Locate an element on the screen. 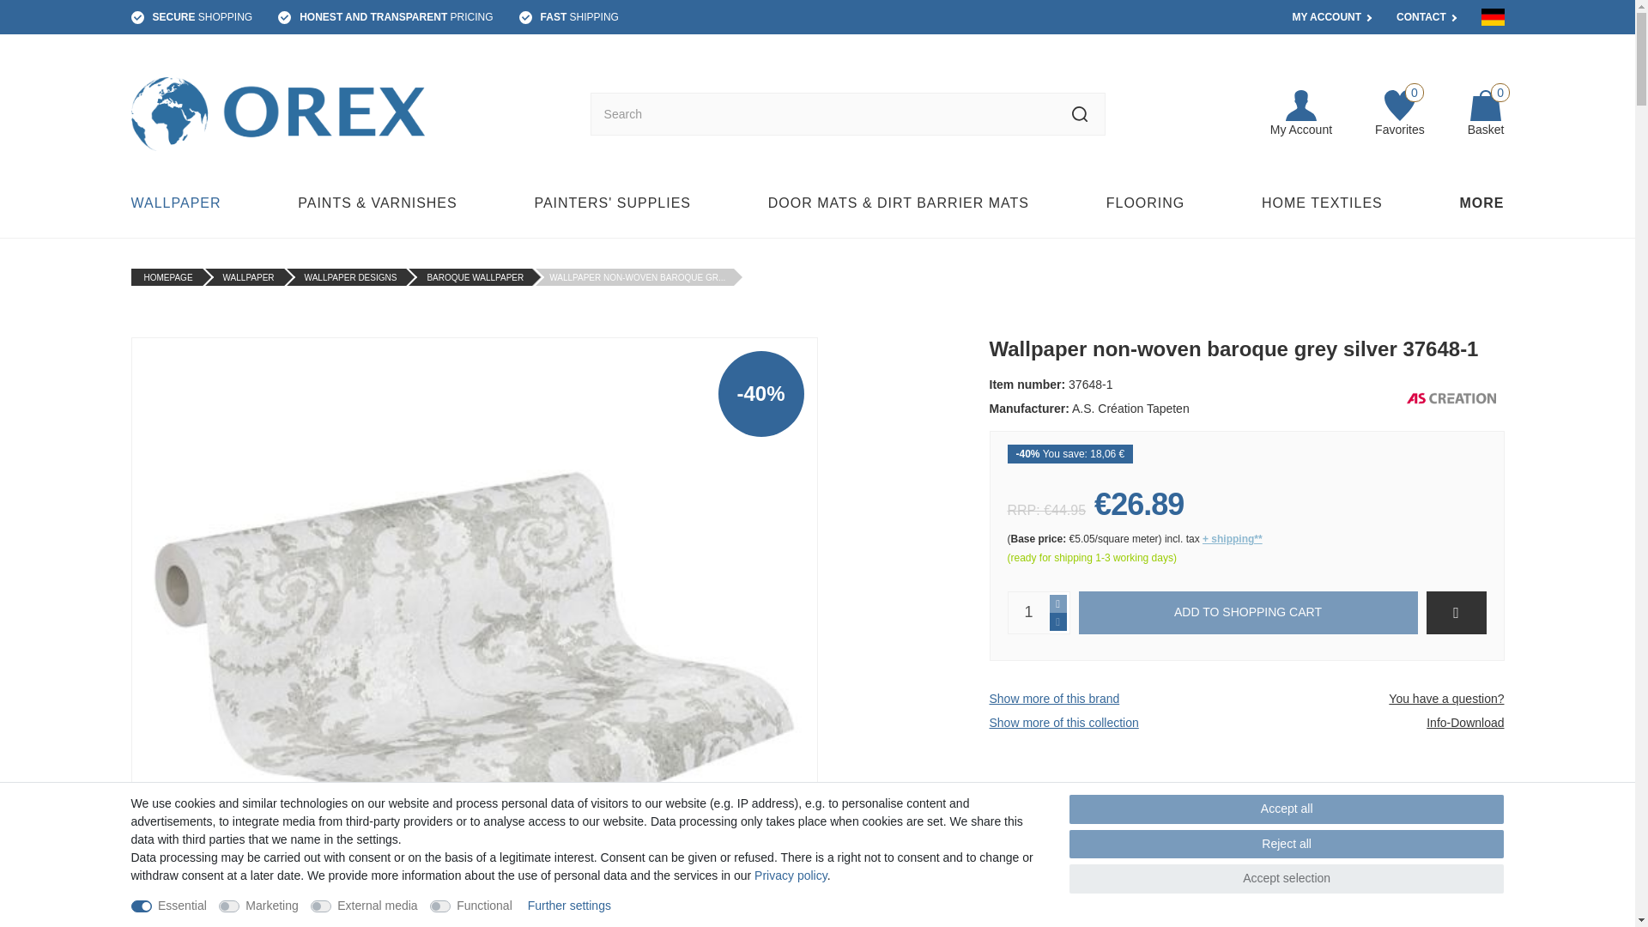 The image size is (1648, 927). Maximum order quantity:  is located at coordinates (1057, 603).